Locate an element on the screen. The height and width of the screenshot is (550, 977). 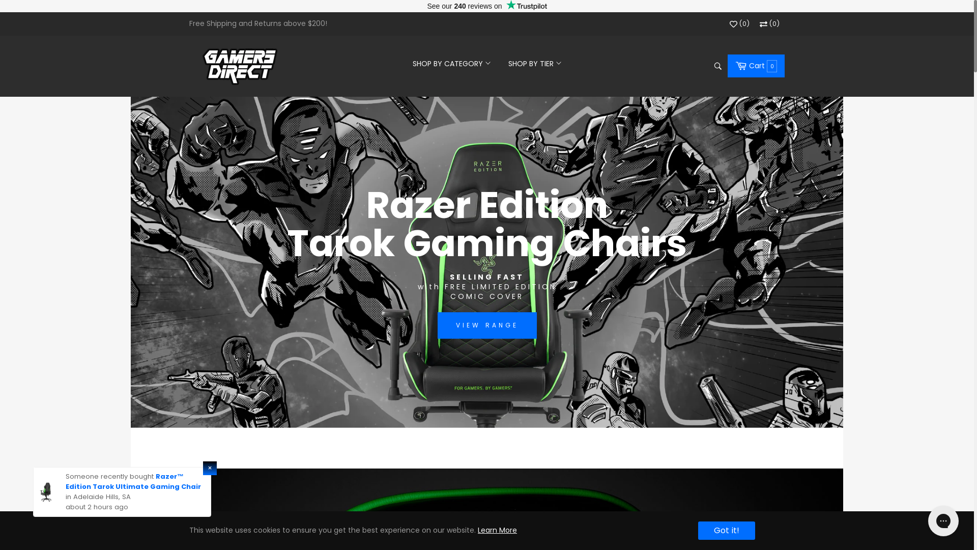
Got it! is located at coordinates (727, 531).